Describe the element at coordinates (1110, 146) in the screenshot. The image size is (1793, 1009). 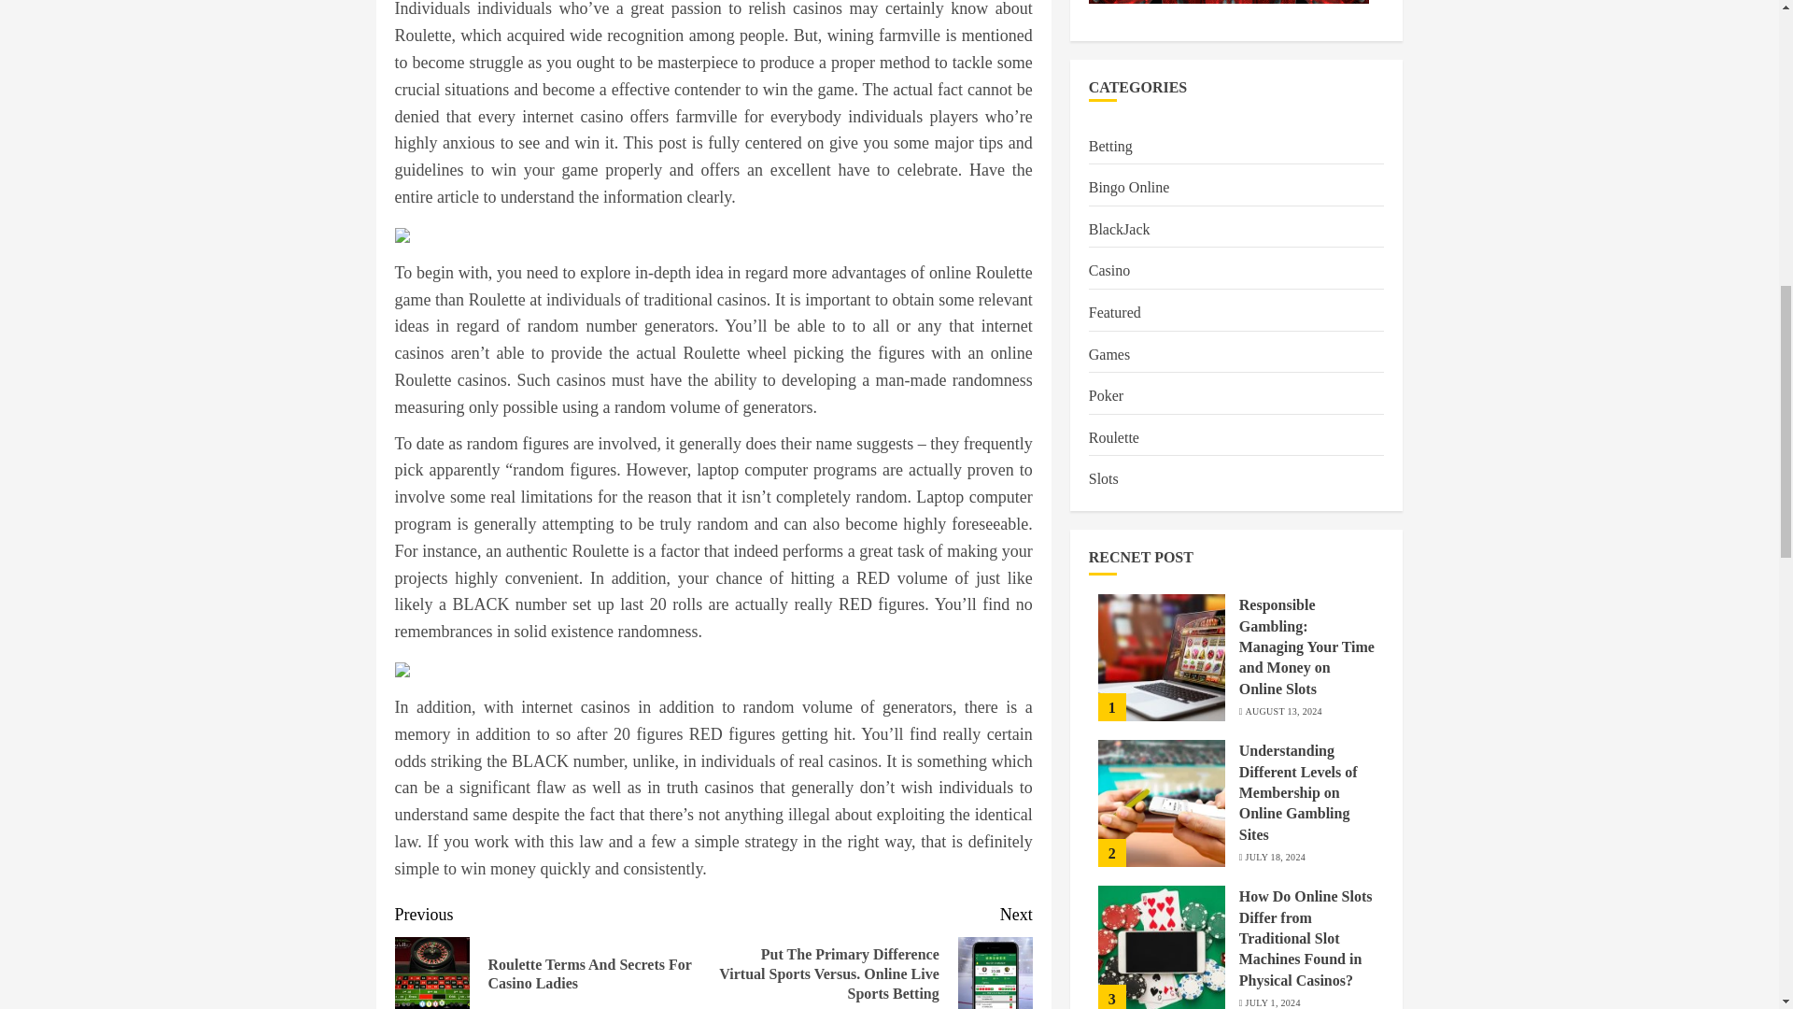
I see `Betting` at that location.